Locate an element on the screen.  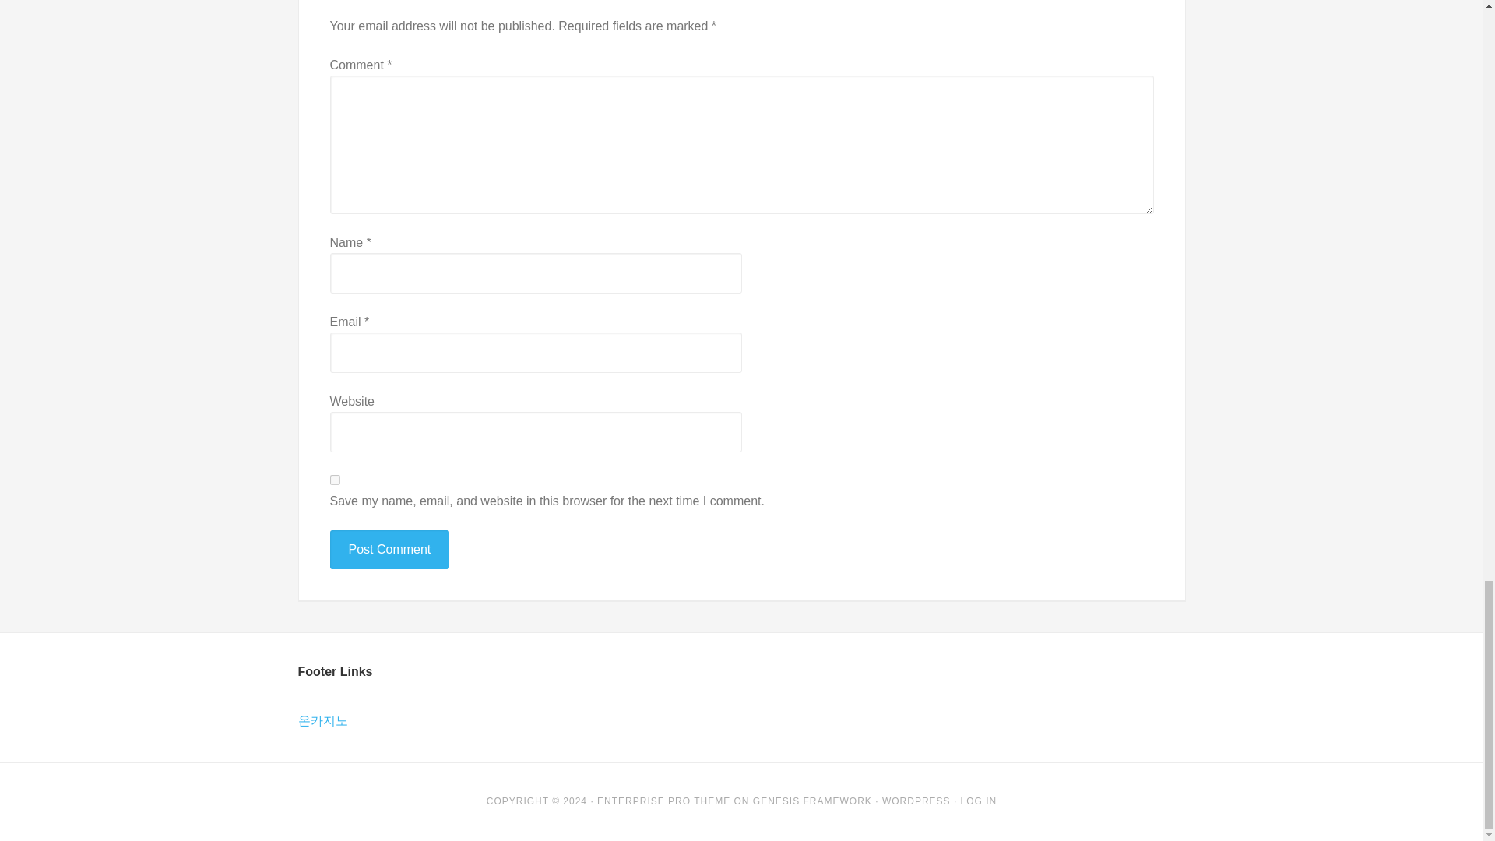
Post Comment is located at coordinates (389, 550).